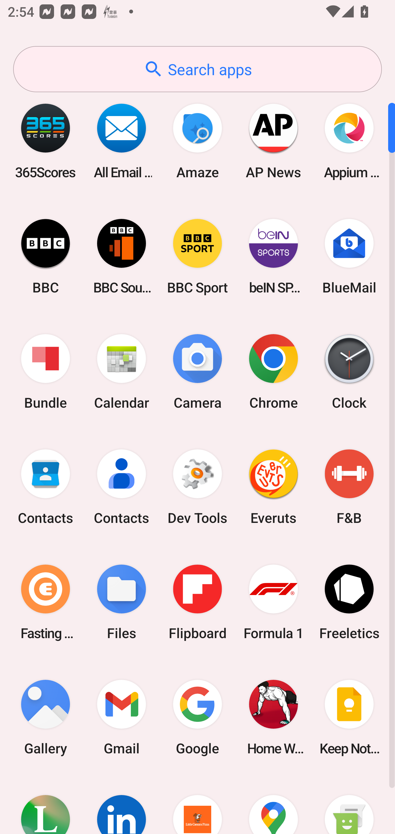 The image size is (395, 834). Describe the element at coordinates (273, 141) in the screenshot. I see `AP News` at that location.